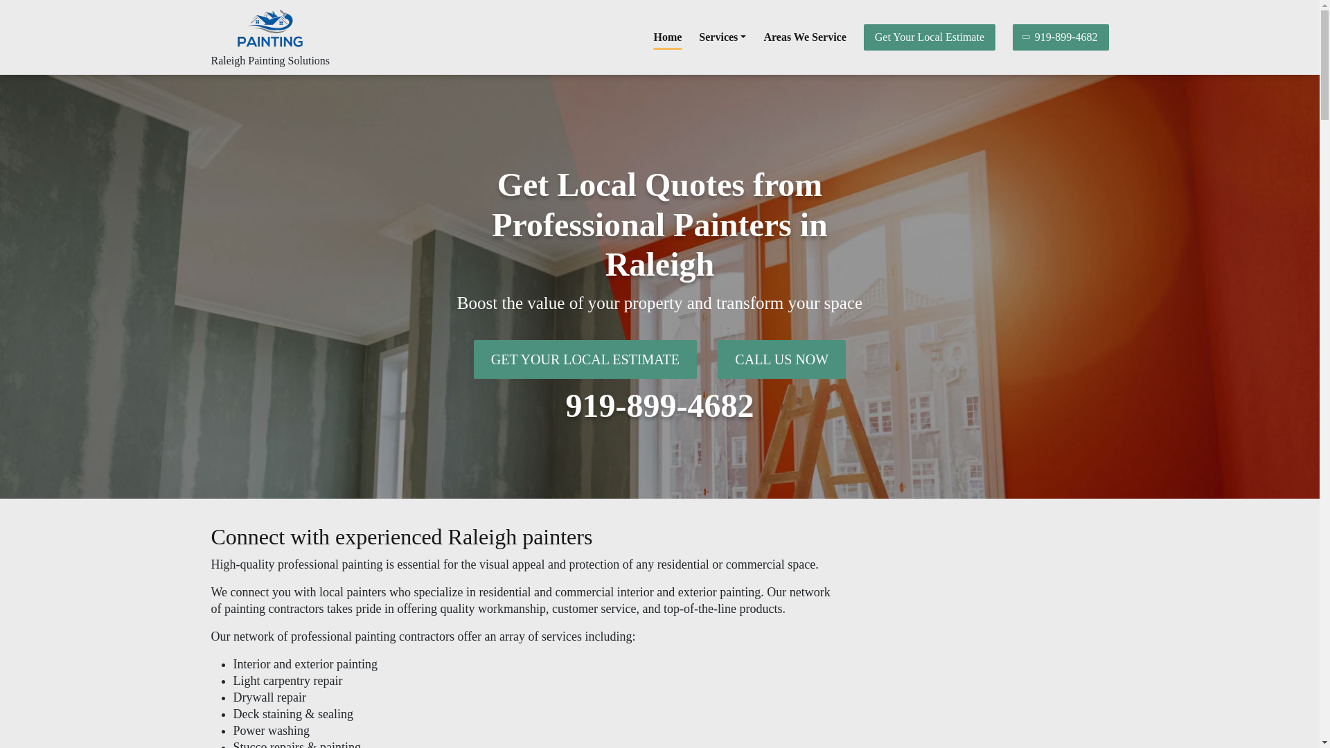 The height and width of the screenshot is (748, 1330). Describe the element at coordinates (585, 359) in the screenshot. I see `GET YOUR LOCAL ESTIMATE` at that location.